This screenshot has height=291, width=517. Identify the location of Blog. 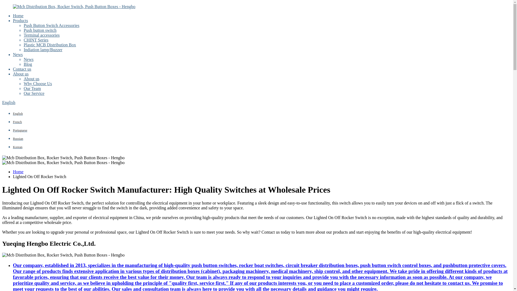
(28, 64).